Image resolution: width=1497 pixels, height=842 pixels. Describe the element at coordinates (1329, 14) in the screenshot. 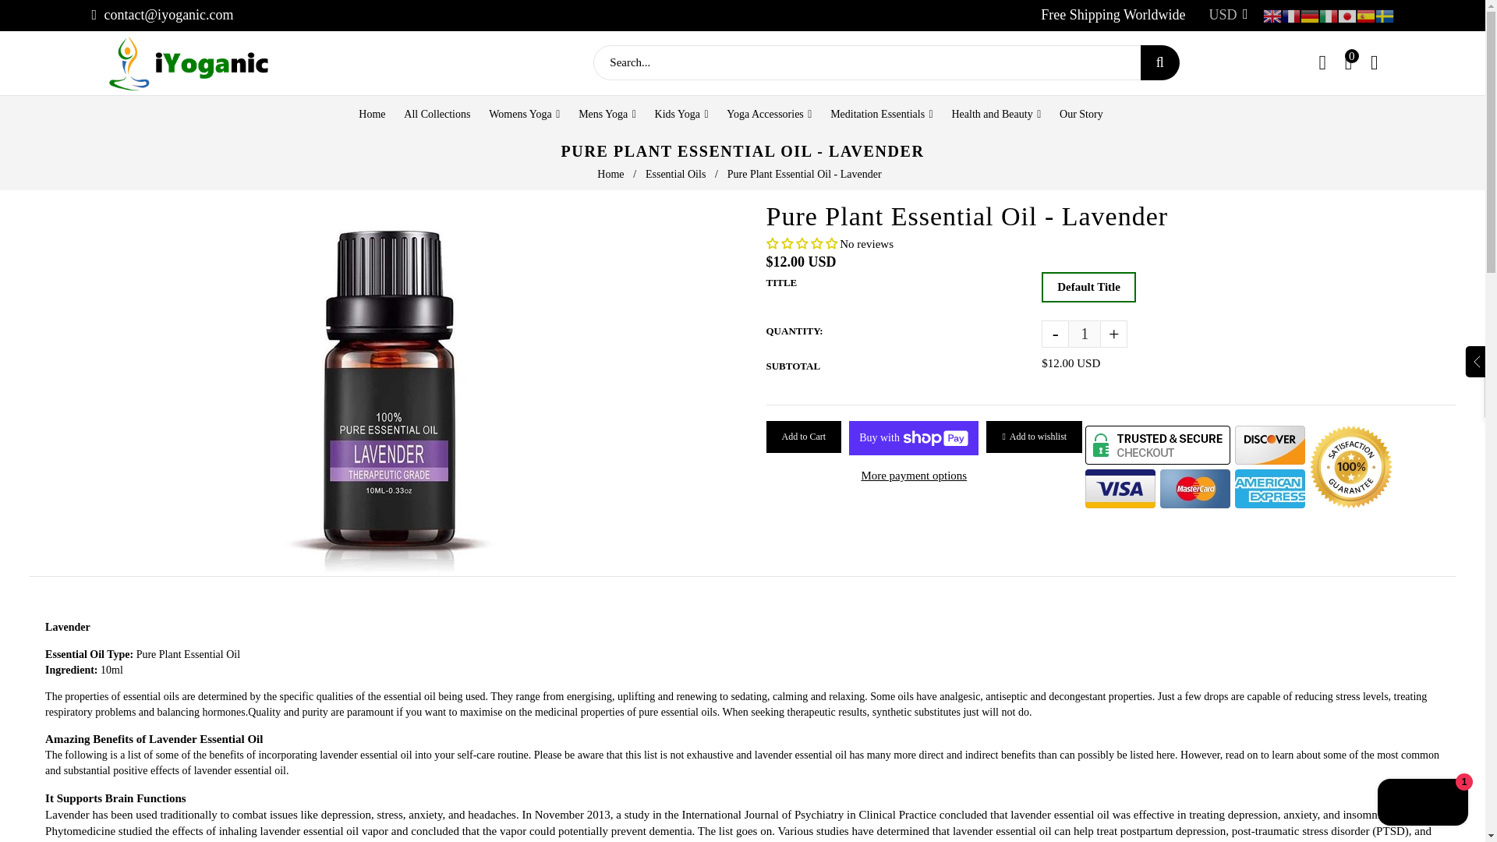

I see `Italian` at that location.